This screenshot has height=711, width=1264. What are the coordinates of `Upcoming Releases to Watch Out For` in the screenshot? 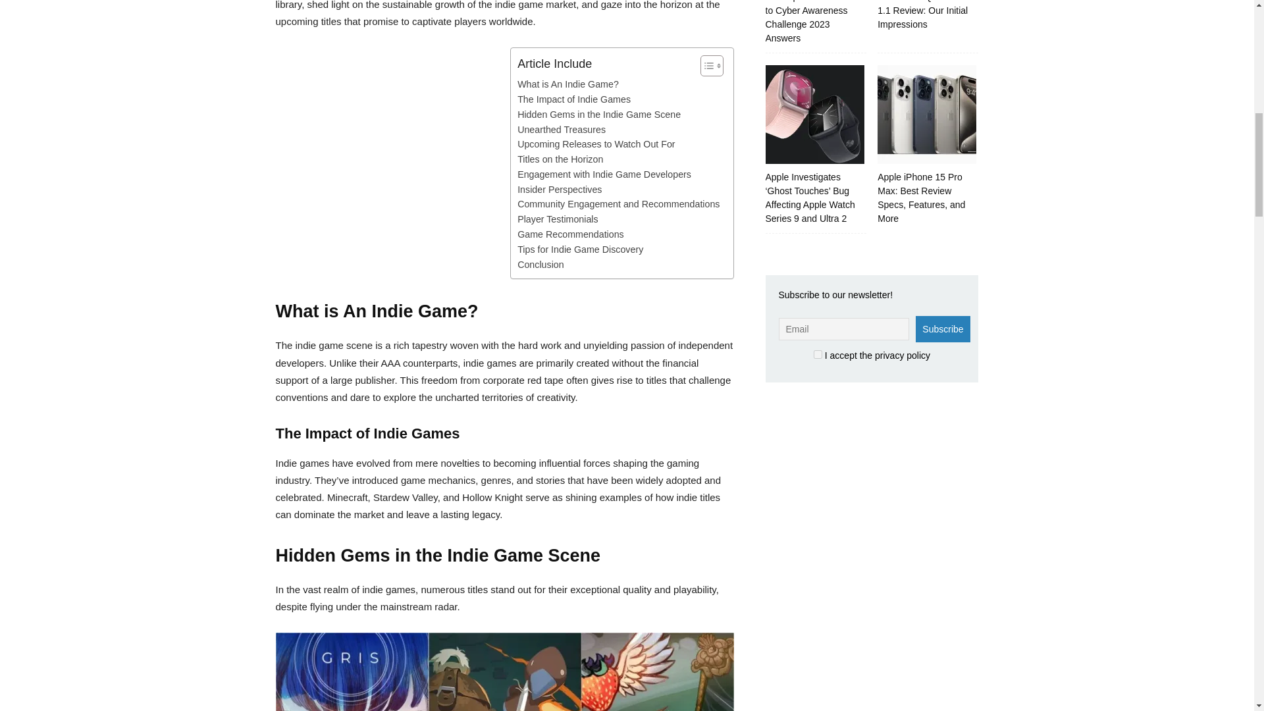 It's located at (596, 145).